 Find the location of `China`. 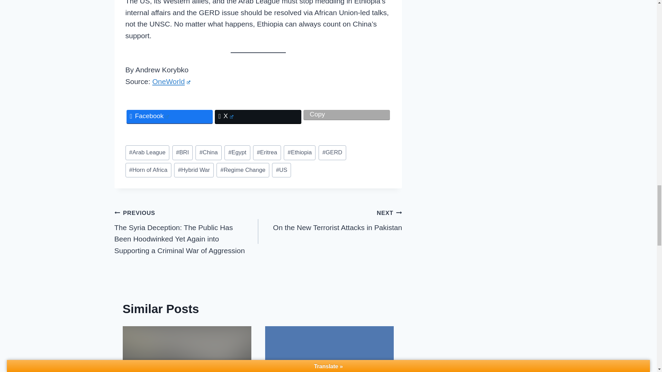

China is located at coordinates (208, 153).